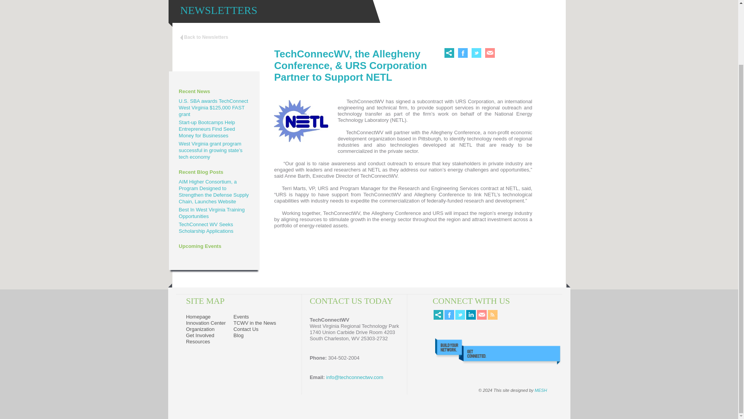 This screenshot has height=419, width=744. I want to click on Contact Us, so click(246, 329).